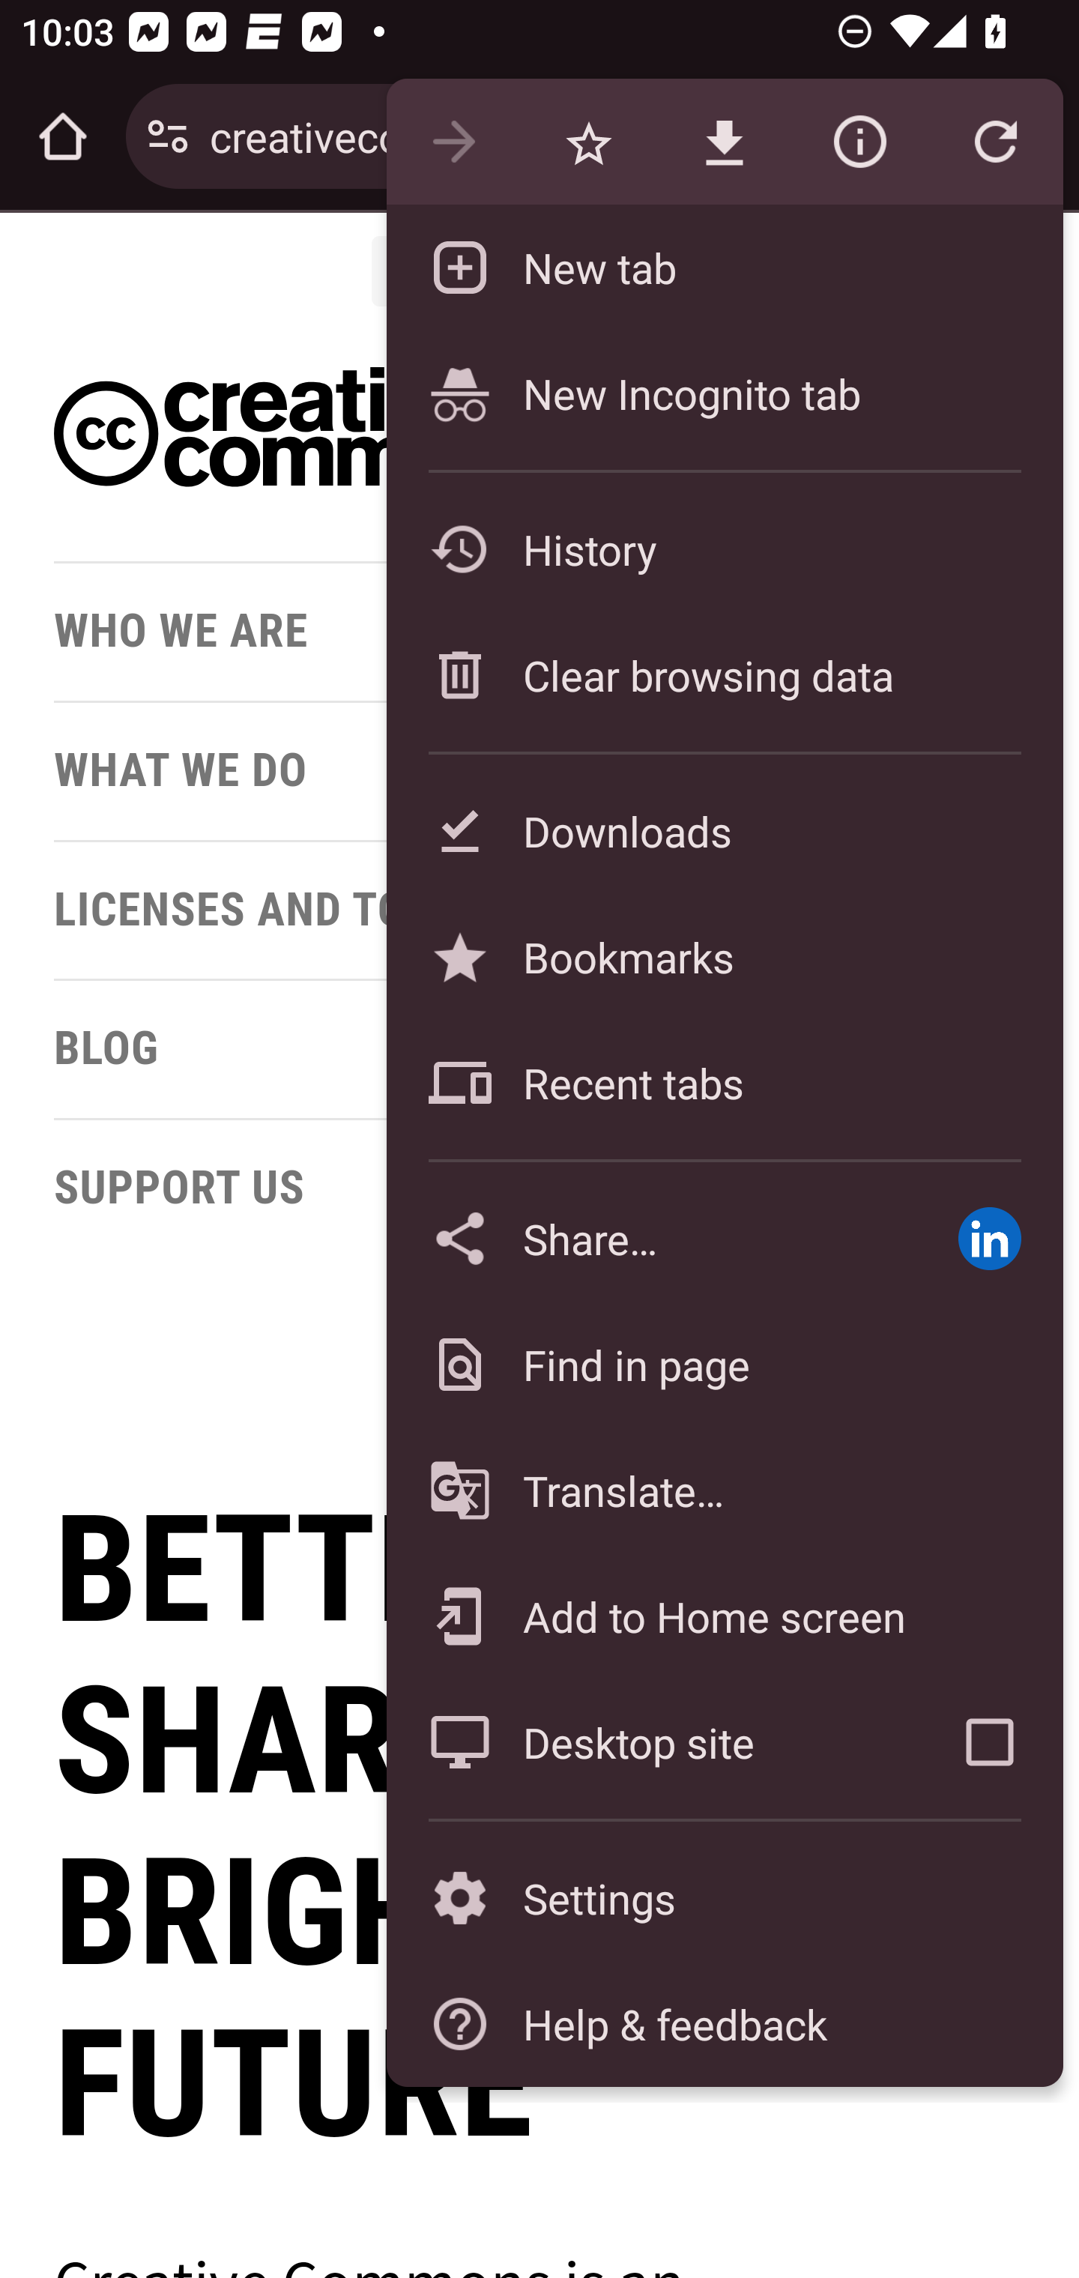 This screenshot has width=1079, height=2278. Describe the element at coordinates (989, 1238) in the screenshot. I see `Share via Share in a post` at that location.